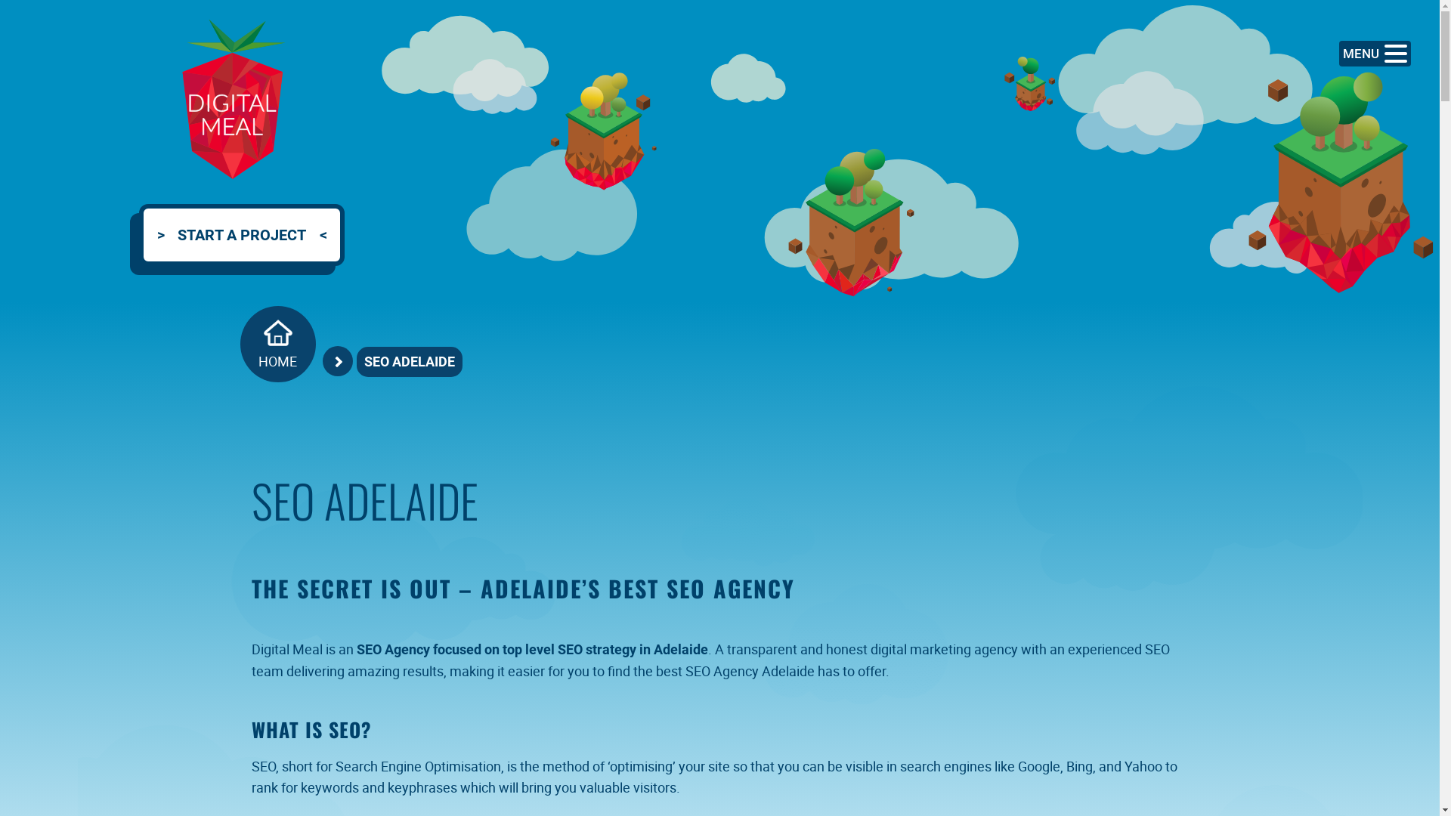 The height and width of the screenshot is (816, 1451). What do you see at coordinates (233, 244) in the screenshot?
I see `START A PROJECT` at bounding box center [233, 244].